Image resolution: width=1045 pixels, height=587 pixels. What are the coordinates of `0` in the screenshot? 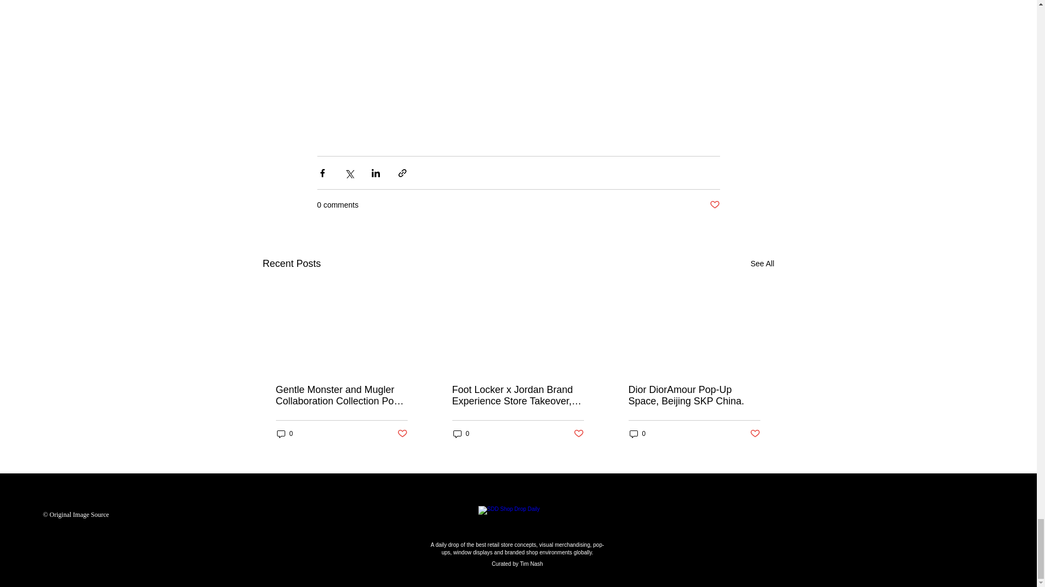 It's located at (637, 434).